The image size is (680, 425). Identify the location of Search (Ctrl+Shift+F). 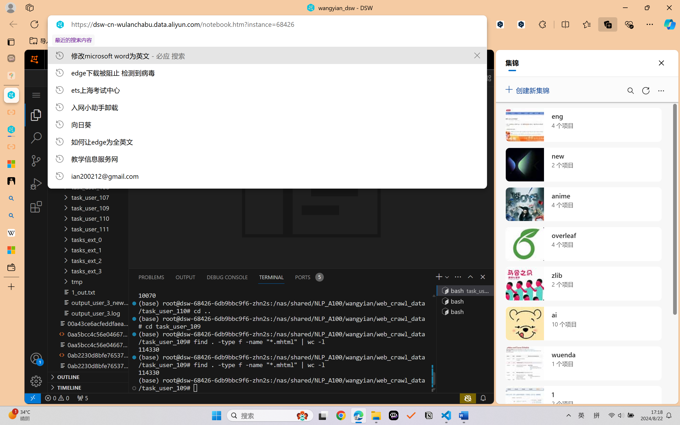
(36, 138).